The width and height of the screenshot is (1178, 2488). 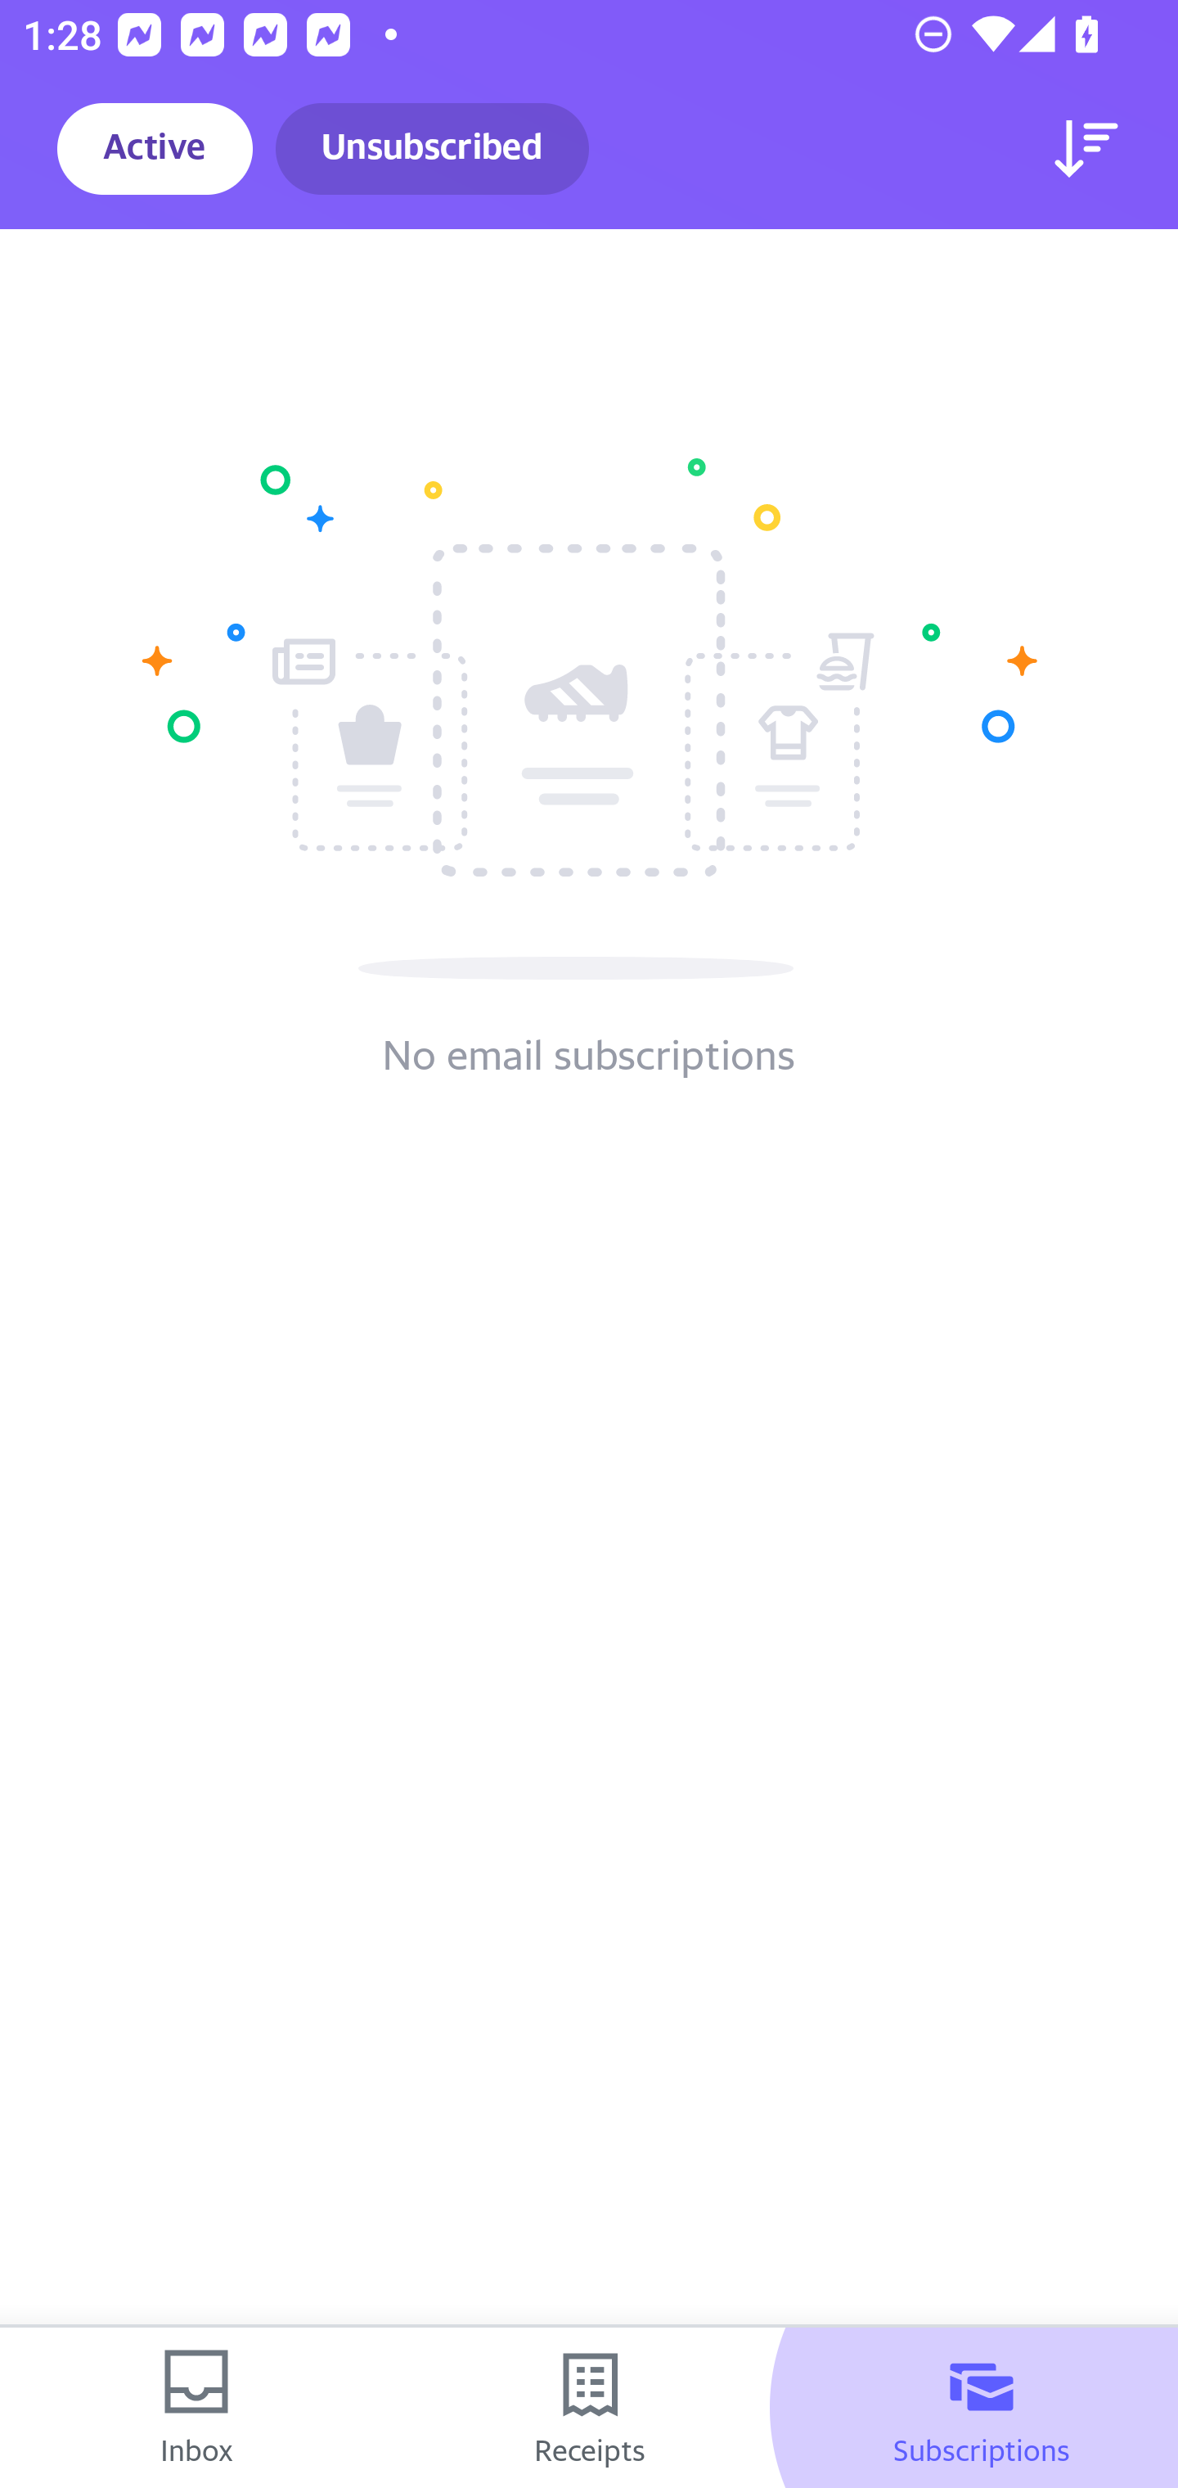 I want to click on Receipts, so click(x=589, y=2408).